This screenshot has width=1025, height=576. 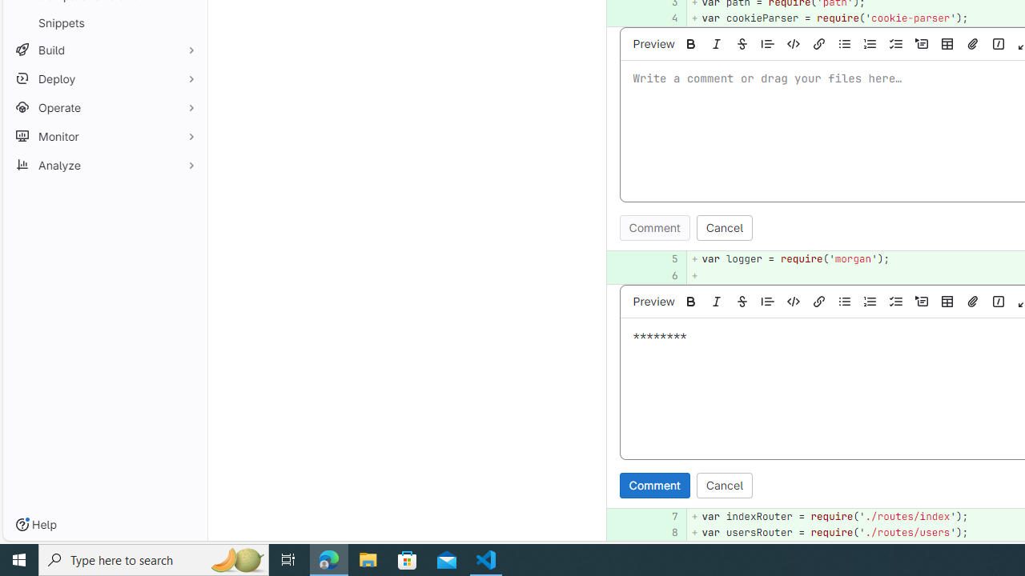 I want to click on 7, so click(x=666, y=516).